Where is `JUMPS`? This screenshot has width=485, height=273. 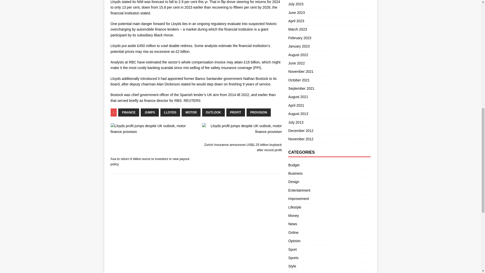
JUMPS is located at coordinates (150, 112).